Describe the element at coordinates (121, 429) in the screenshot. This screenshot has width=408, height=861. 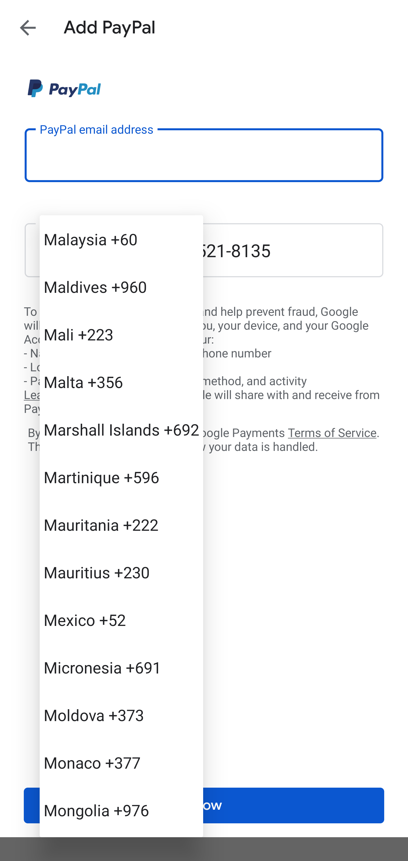
I see `Marshall Islands +692` at that location.